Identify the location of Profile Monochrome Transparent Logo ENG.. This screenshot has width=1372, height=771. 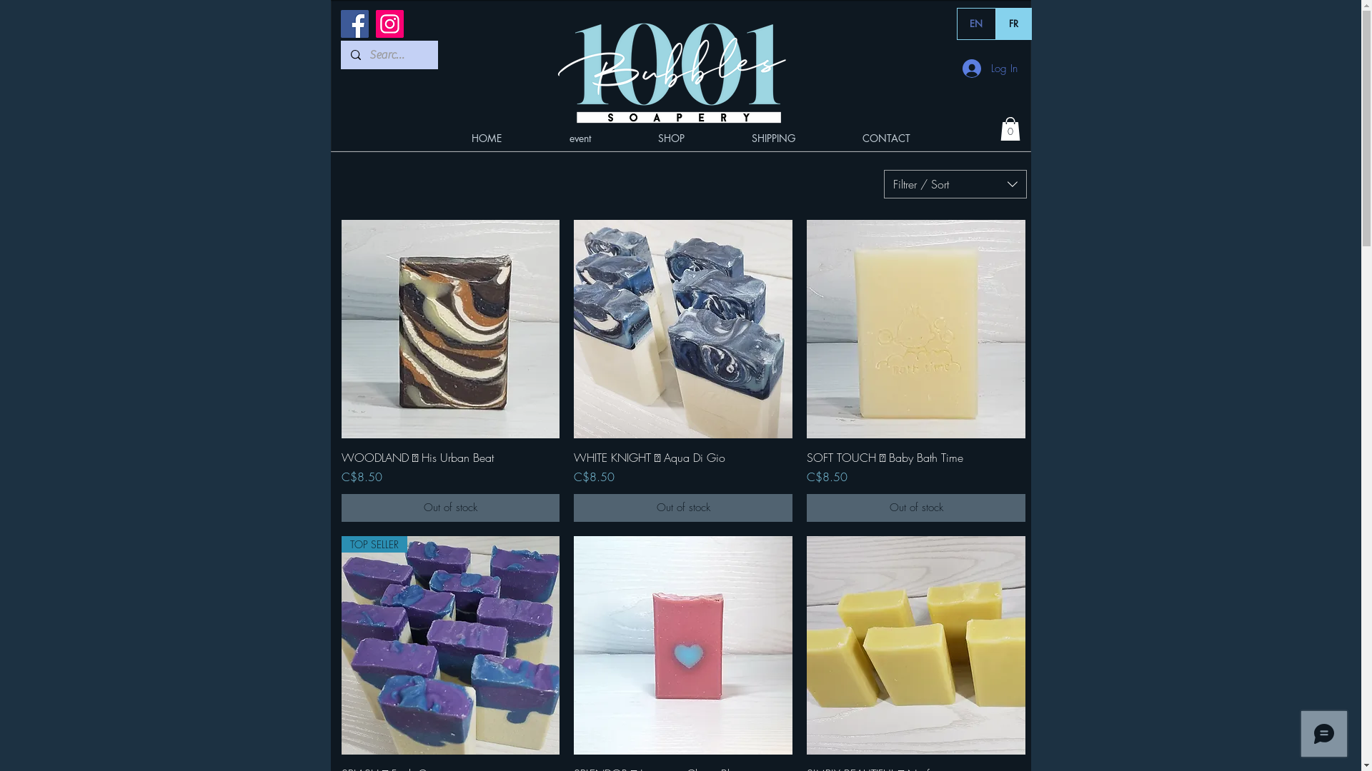
(671, 71).